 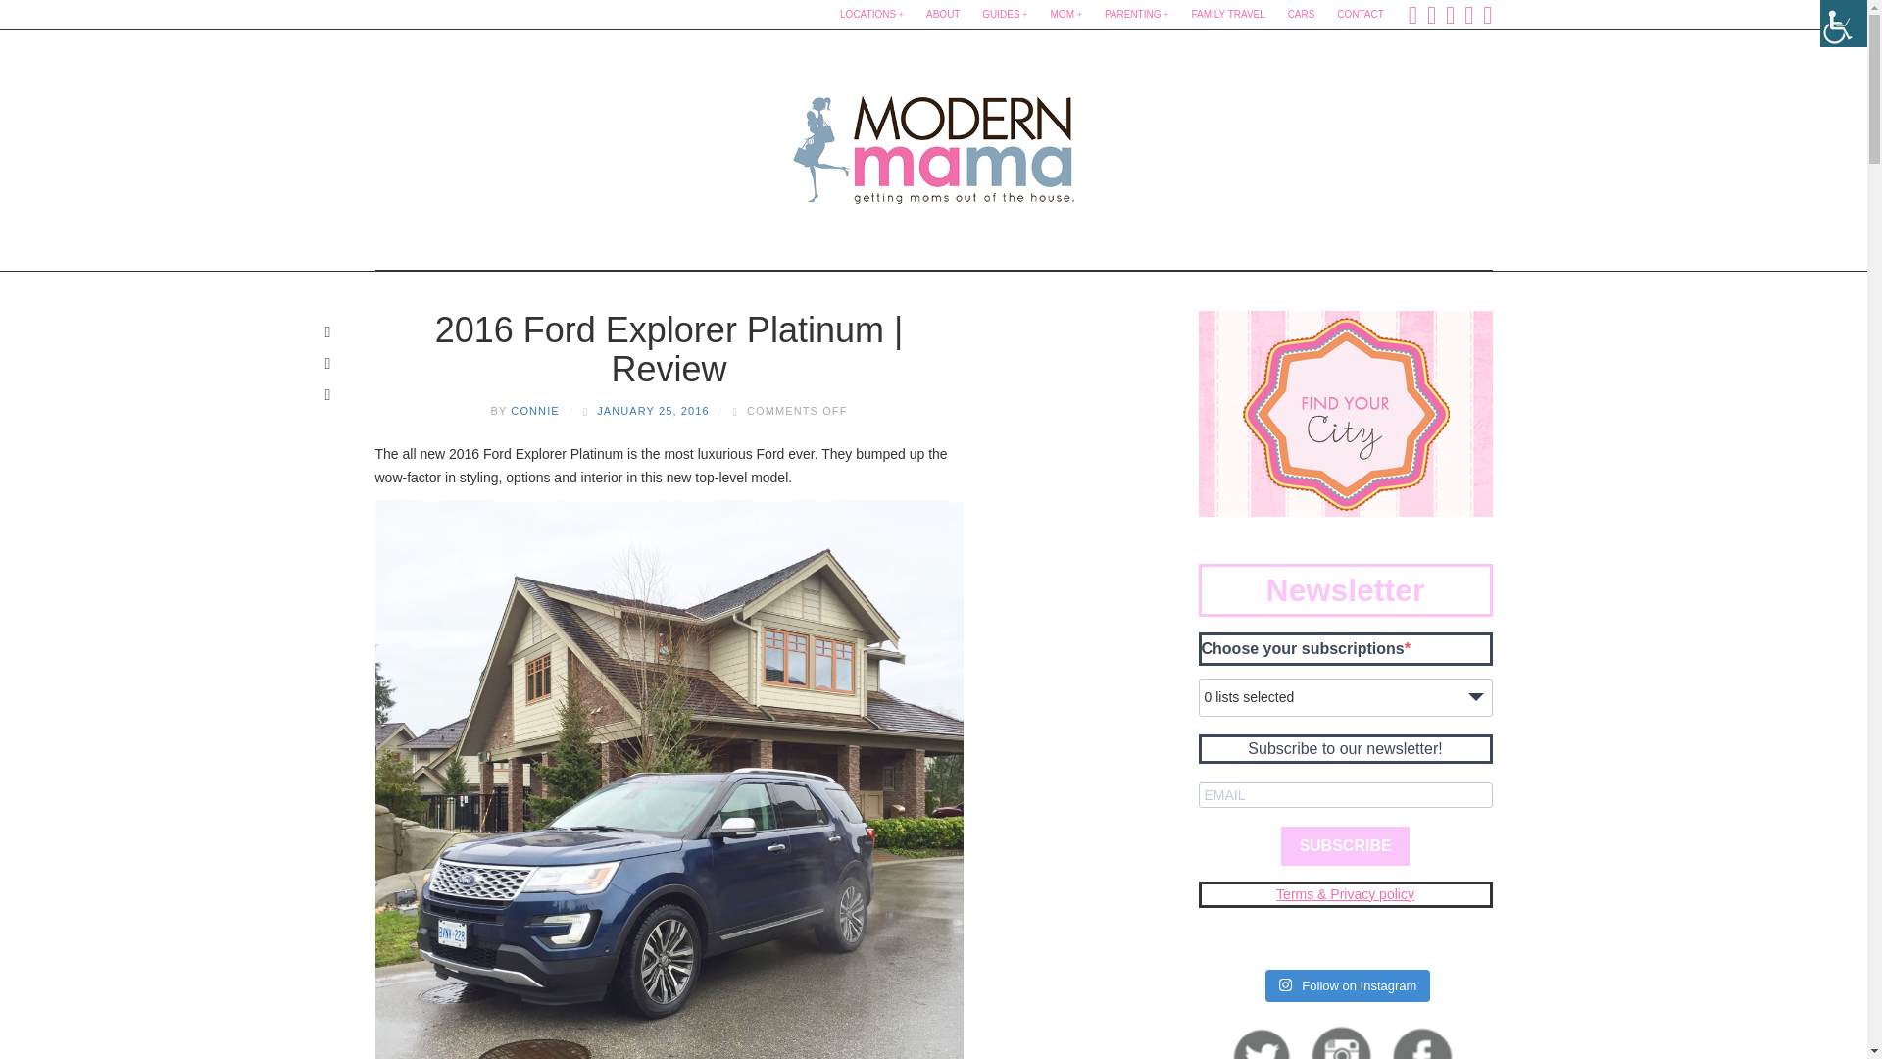 What do you see at coordinates (1431, 14) in the screenshot?
I see `Twitter` at bounding box center [1431, 14].